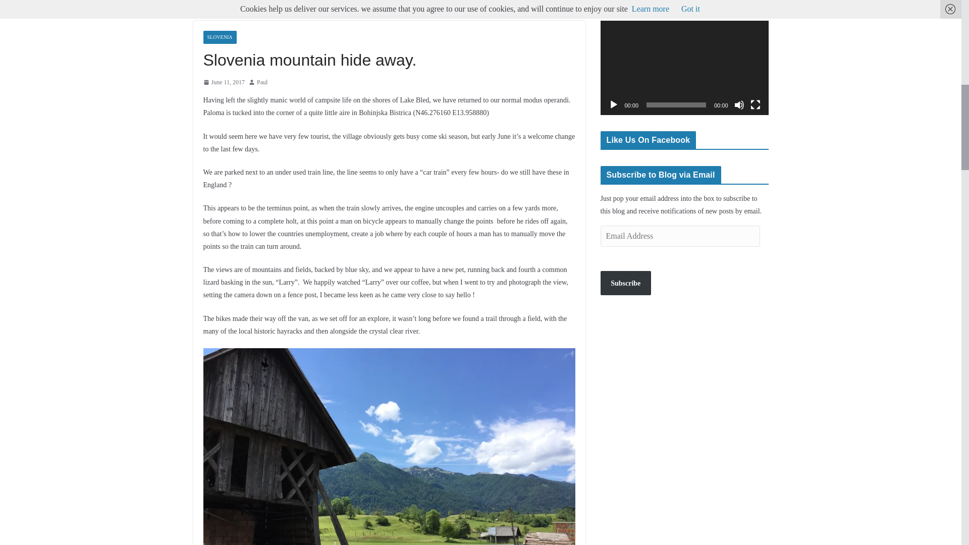 The height and width of the screenshot is (545, 969). Describe the element at coordinates (219, 37) in the screenshot. I see `SLOVENIA` at that location.